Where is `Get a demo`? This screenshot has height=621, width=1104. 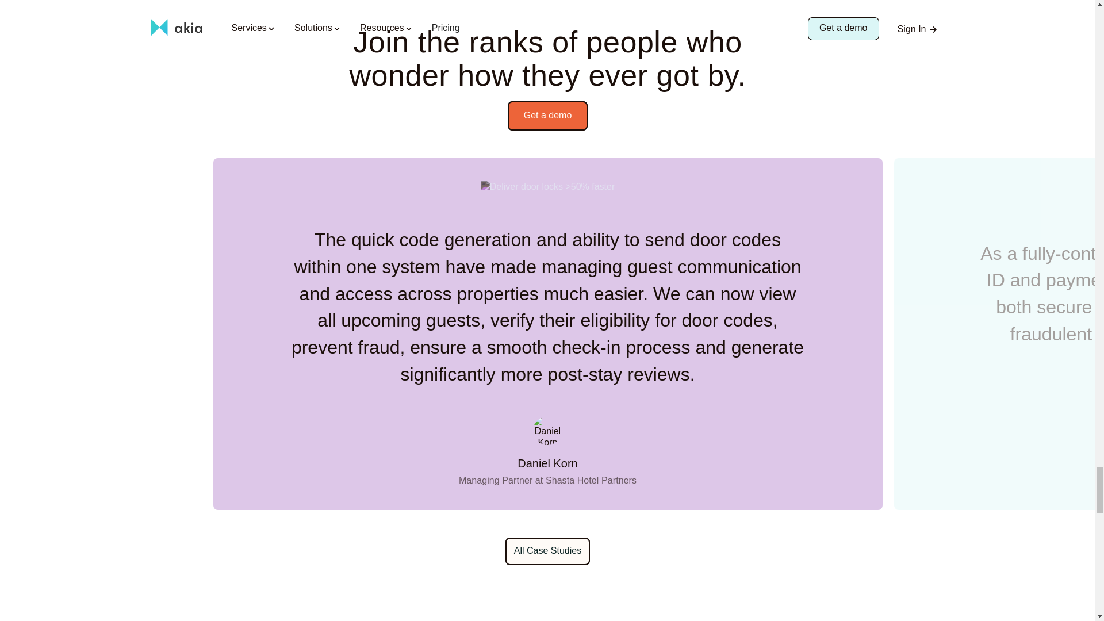
Get a demo is located at coordinates (548, 115).